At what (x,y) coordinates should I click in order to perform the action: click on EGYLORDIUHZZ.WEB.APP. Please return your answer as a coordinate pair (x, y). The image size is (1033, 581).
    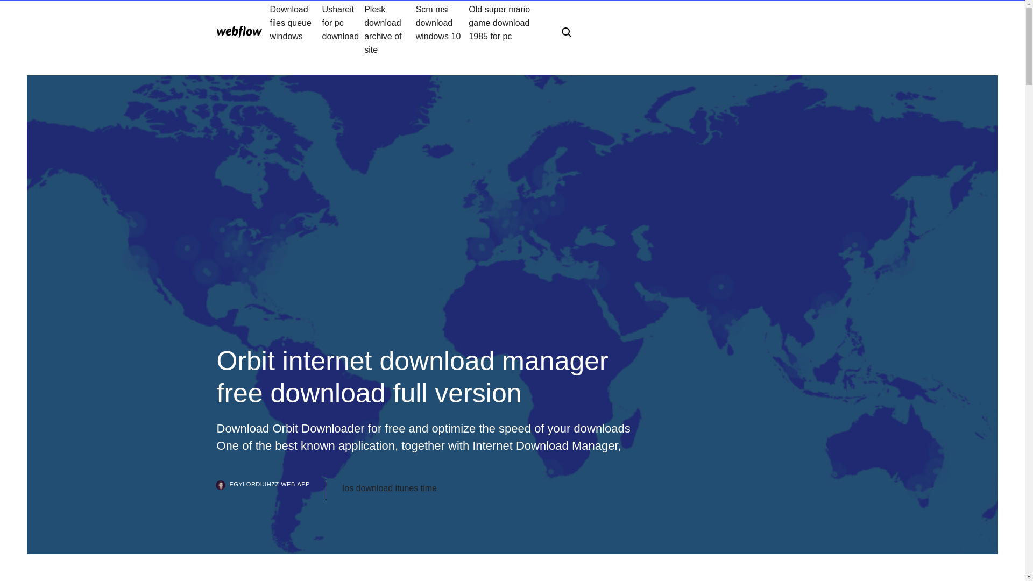
    Looking at the image, I should click on (270, 491).